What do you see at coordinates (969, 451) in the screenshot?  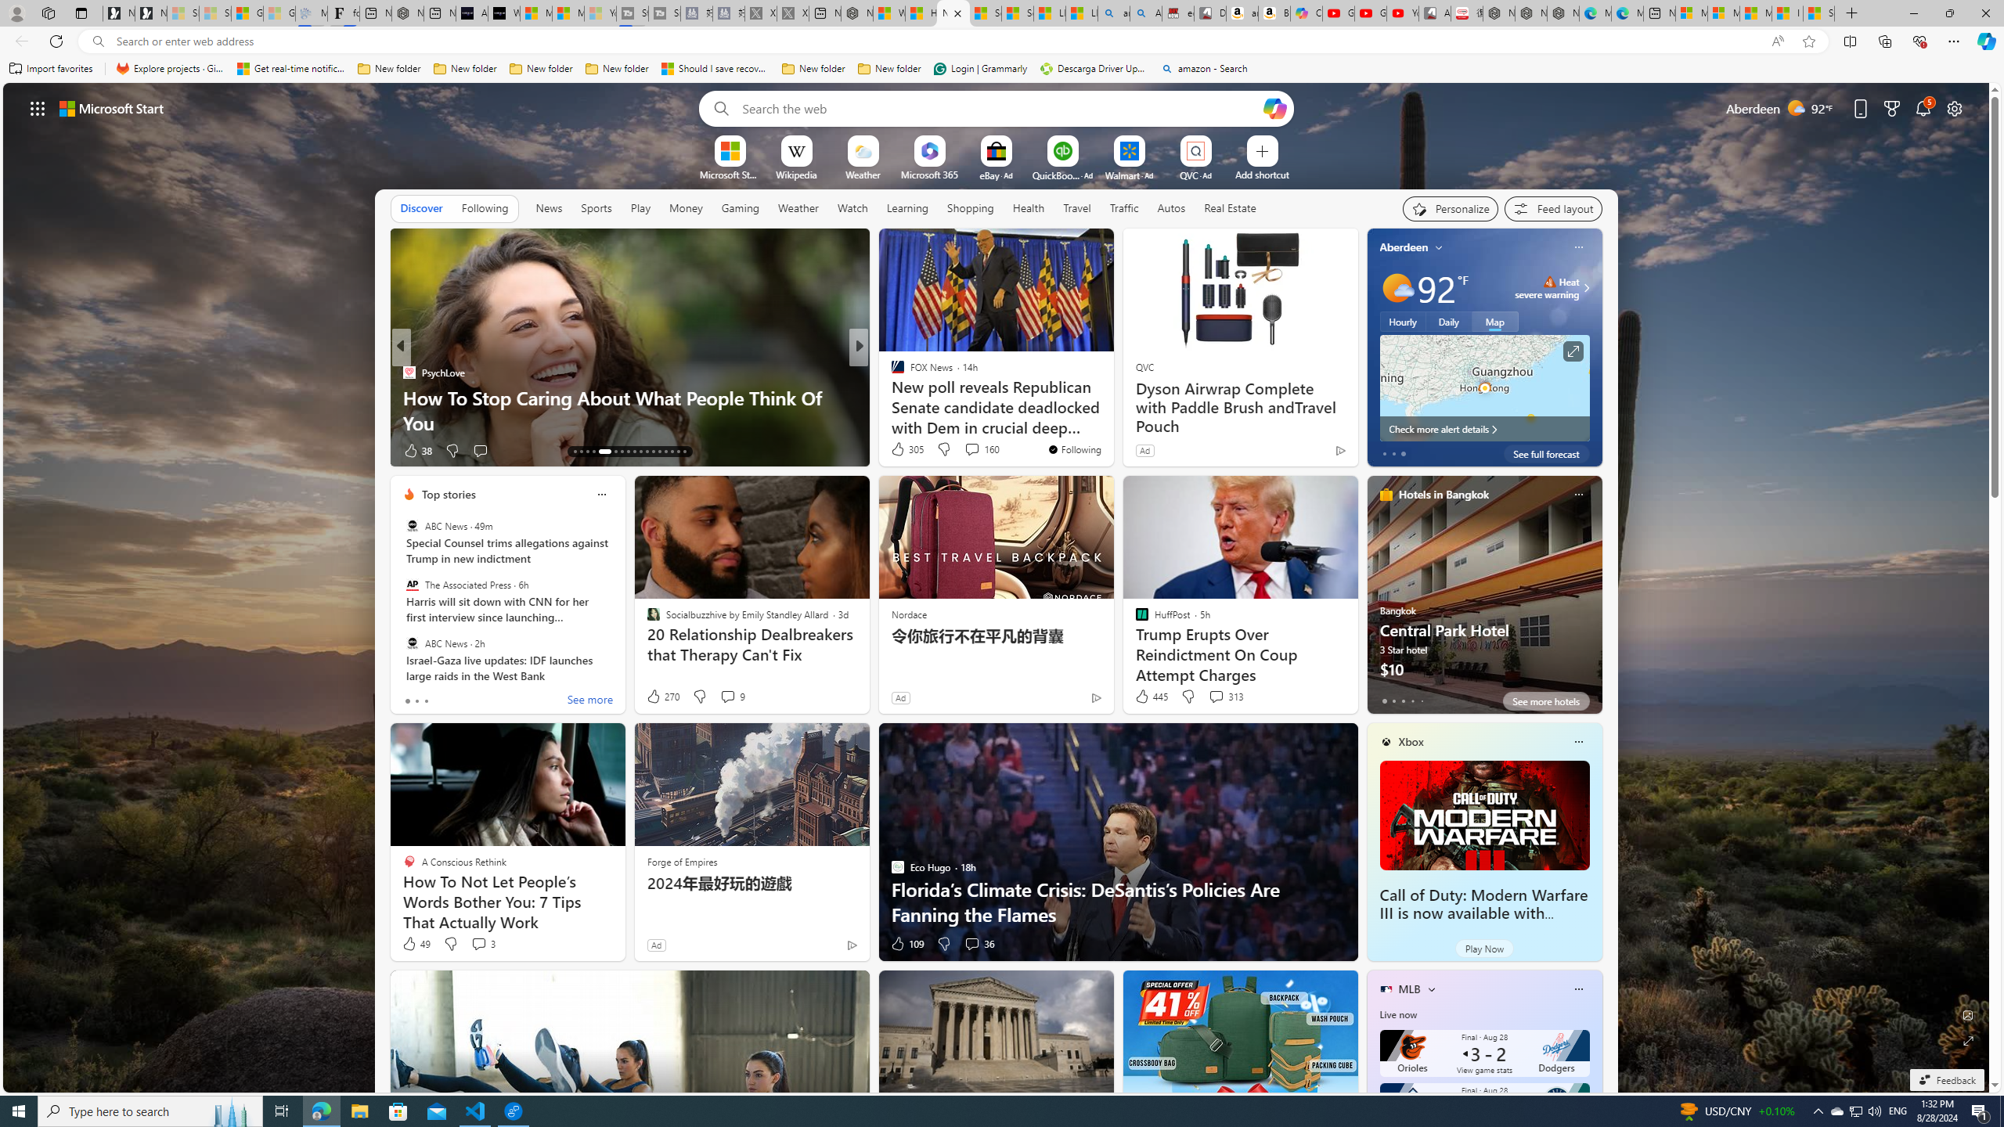 I see `View comments 26 Comment` at bounding box center [969, 451].